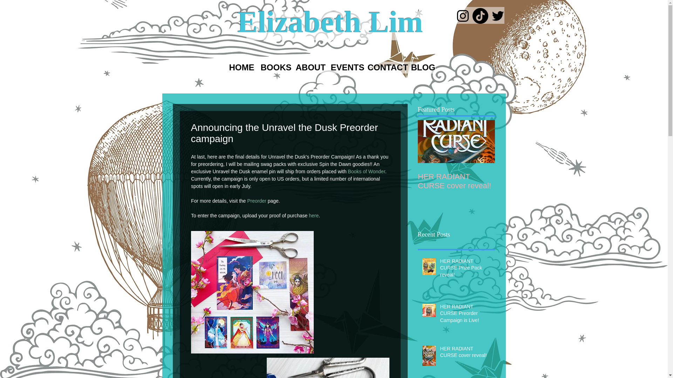  What do you see at coordinates (345, 66) in the screenshot?
I see `EVENTS` at bounding box center [345, 66].